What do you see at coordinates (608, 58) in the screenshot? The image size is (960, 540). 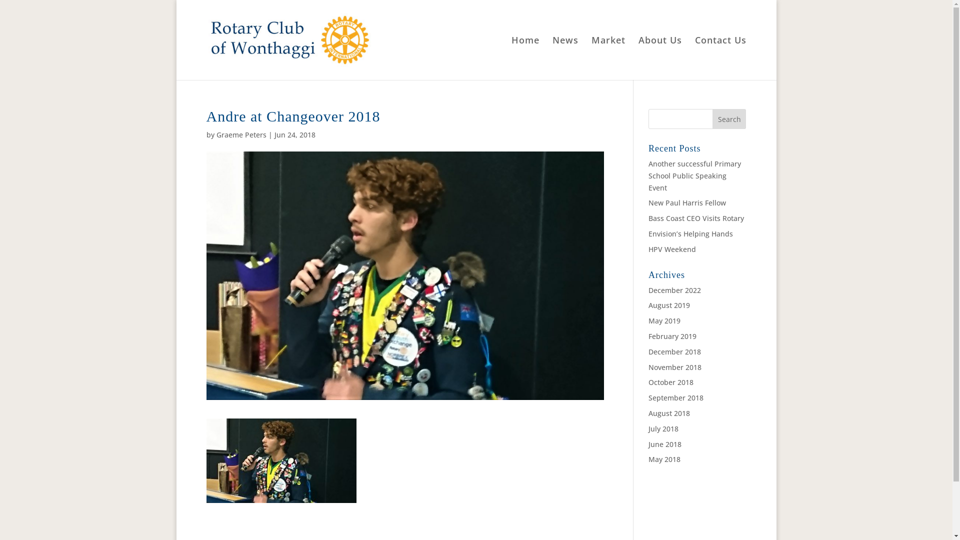 I see `Market` at bounding box center [608, 58].